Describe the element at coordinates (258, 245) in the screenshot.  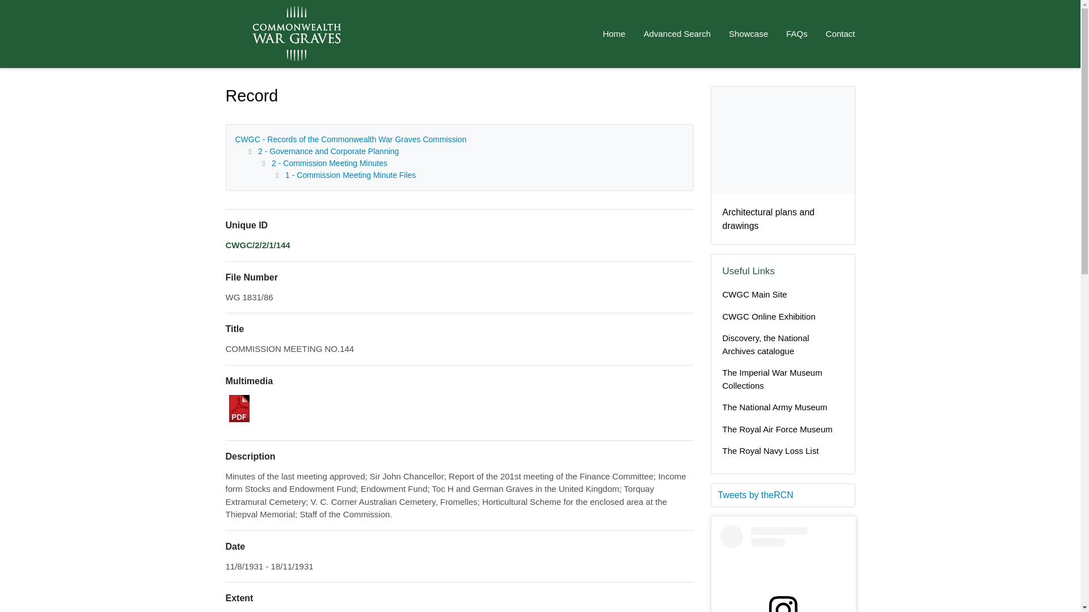
I see `Browse record in hierarchy.` at that location.